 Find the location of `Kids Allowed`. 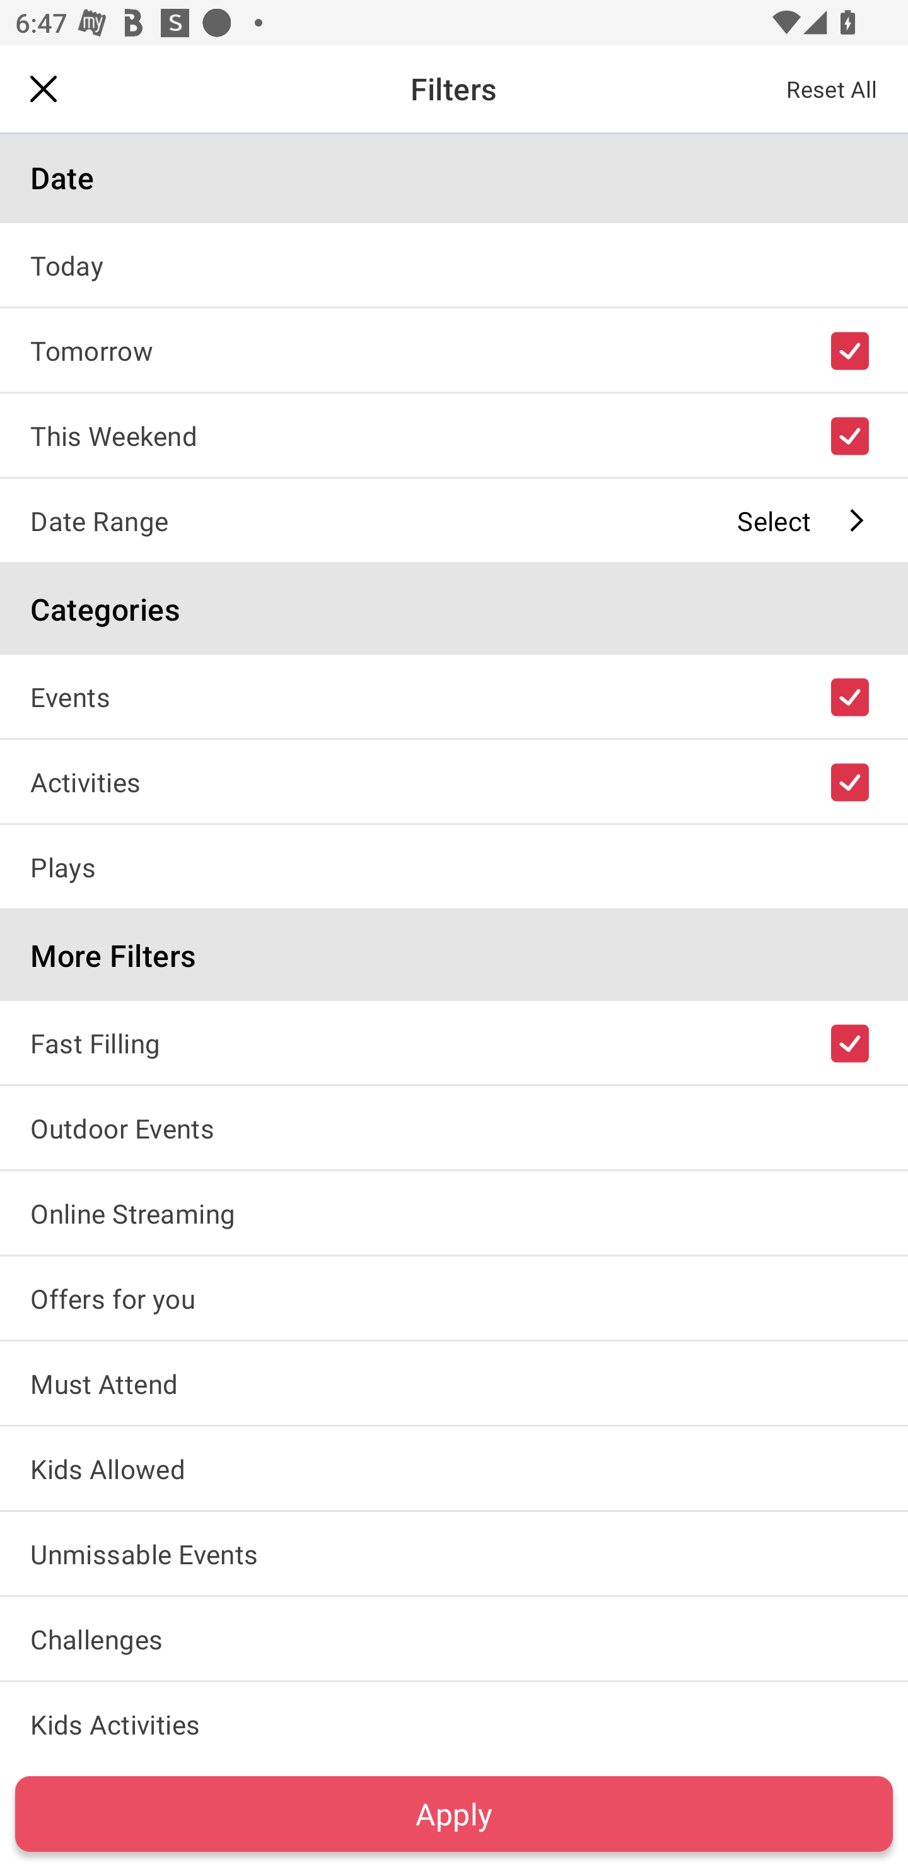

Kids Allowed is located at coordinates (454, 1468).